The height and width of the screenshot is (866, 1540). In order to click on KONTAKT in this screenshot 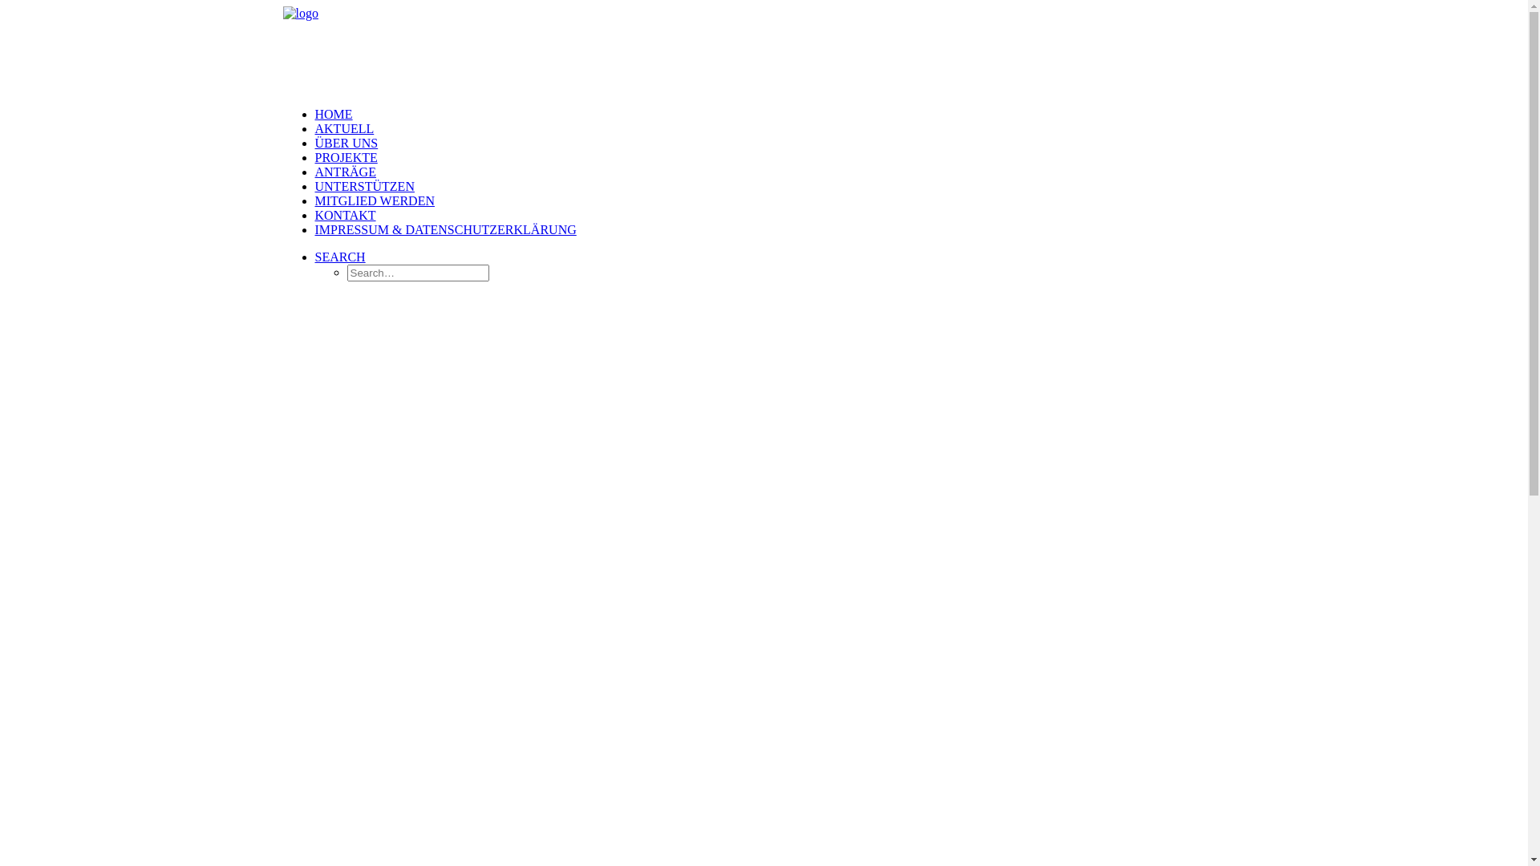, I will do `click(345, 215)`.